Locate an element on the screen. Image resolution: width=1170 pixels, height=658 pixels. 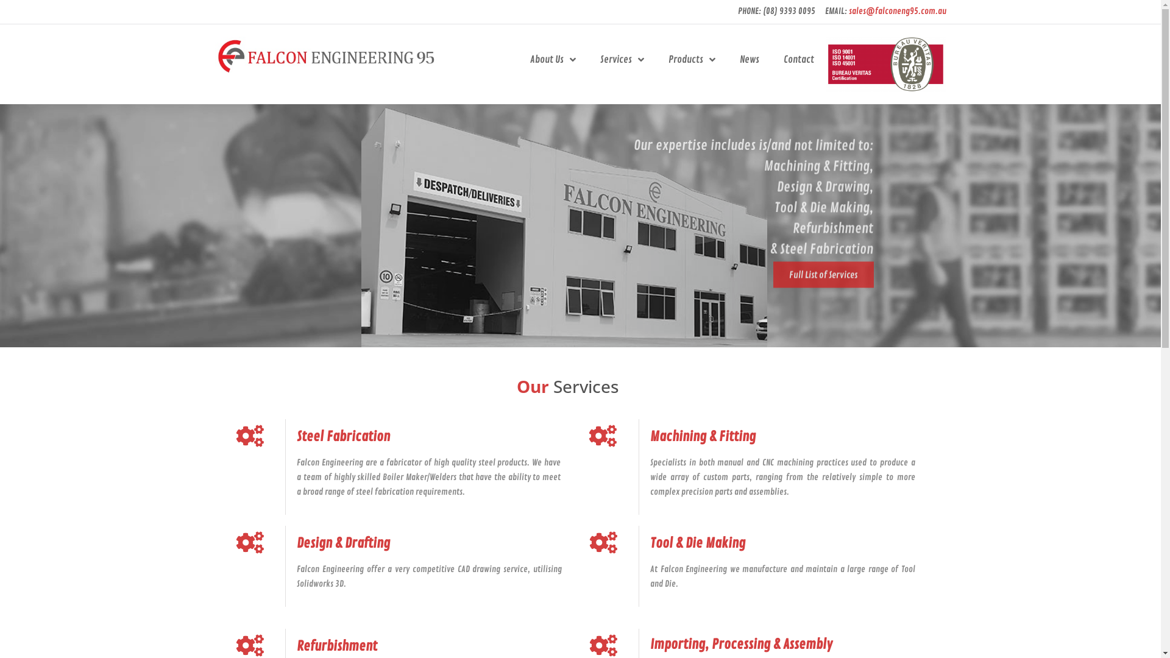
Services is located at coordinates (622, 60).